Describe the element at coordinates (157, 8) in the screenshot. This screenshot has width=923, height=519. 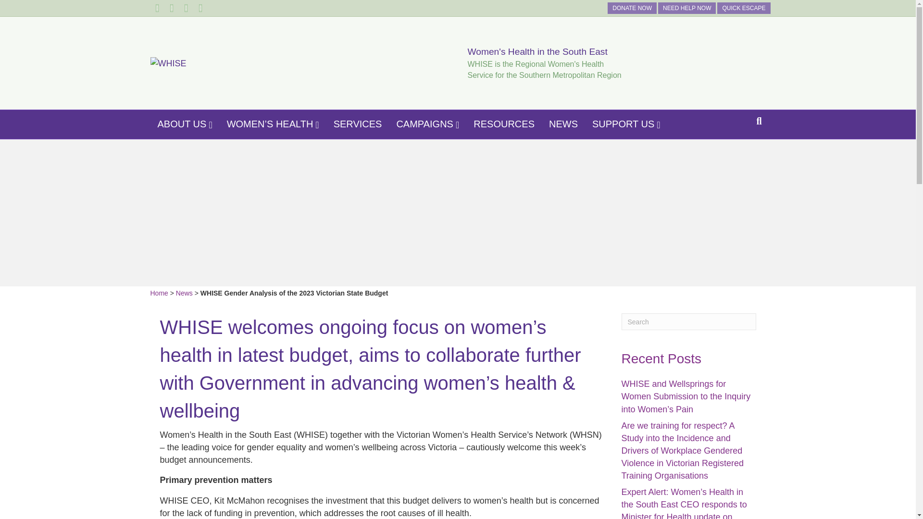
I see `Facebook` at that location.